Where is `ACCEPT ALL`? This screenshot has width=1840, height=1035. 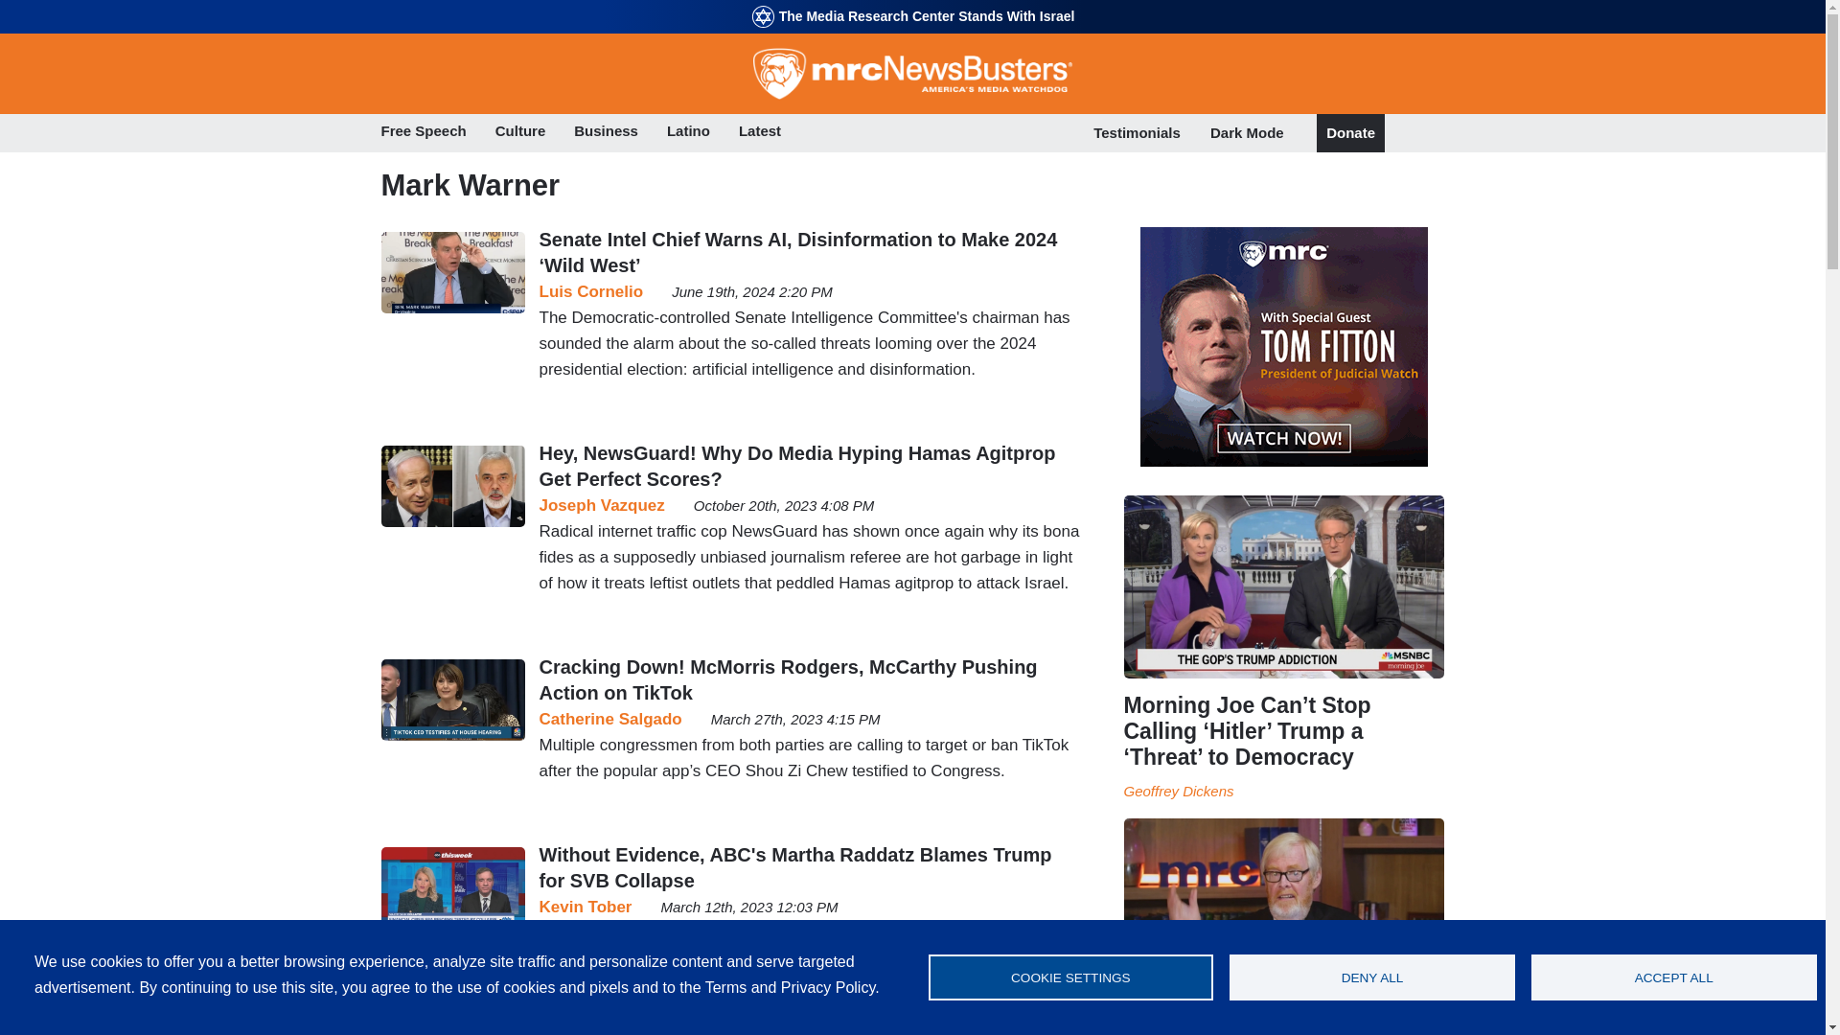 ACCEPT ALL is located at coordinates (1673, 977).